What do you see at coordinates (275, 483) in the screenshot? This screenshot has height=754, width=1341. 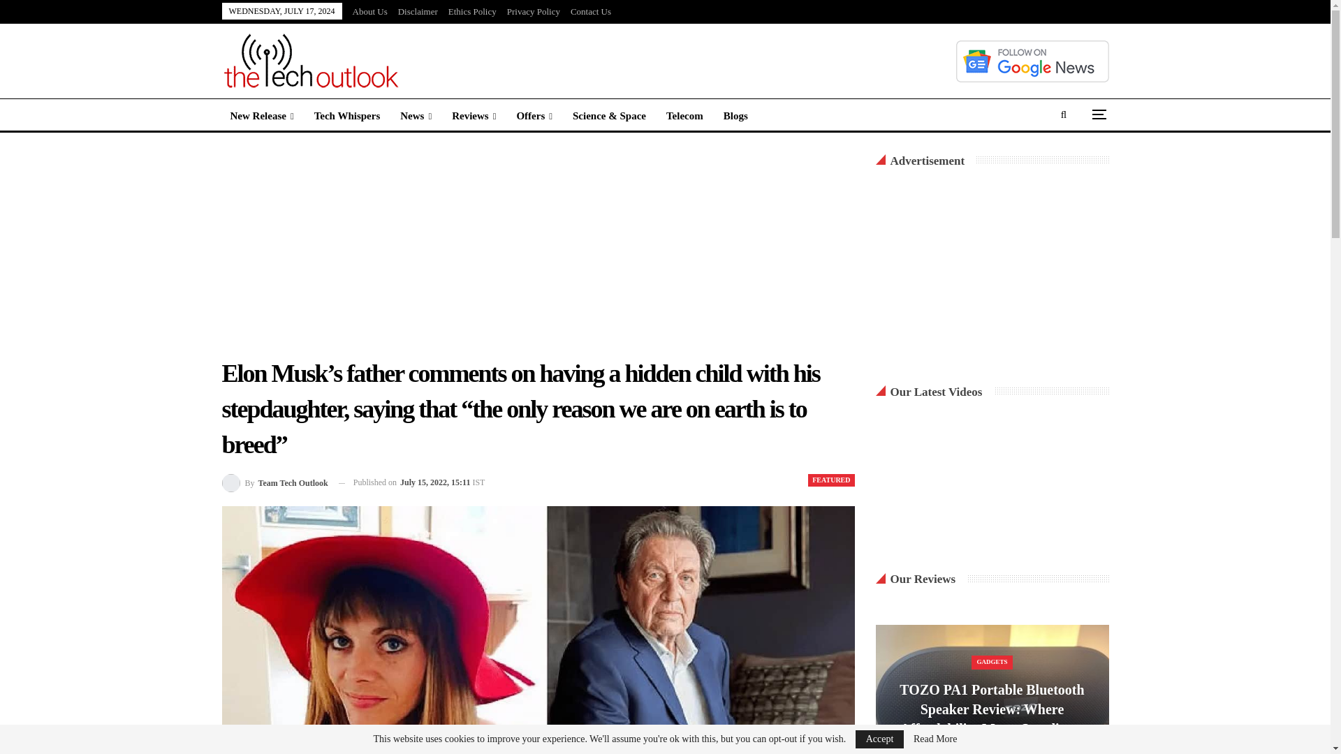 I see `Browse Author Articles` at bounding box center [275, 483].